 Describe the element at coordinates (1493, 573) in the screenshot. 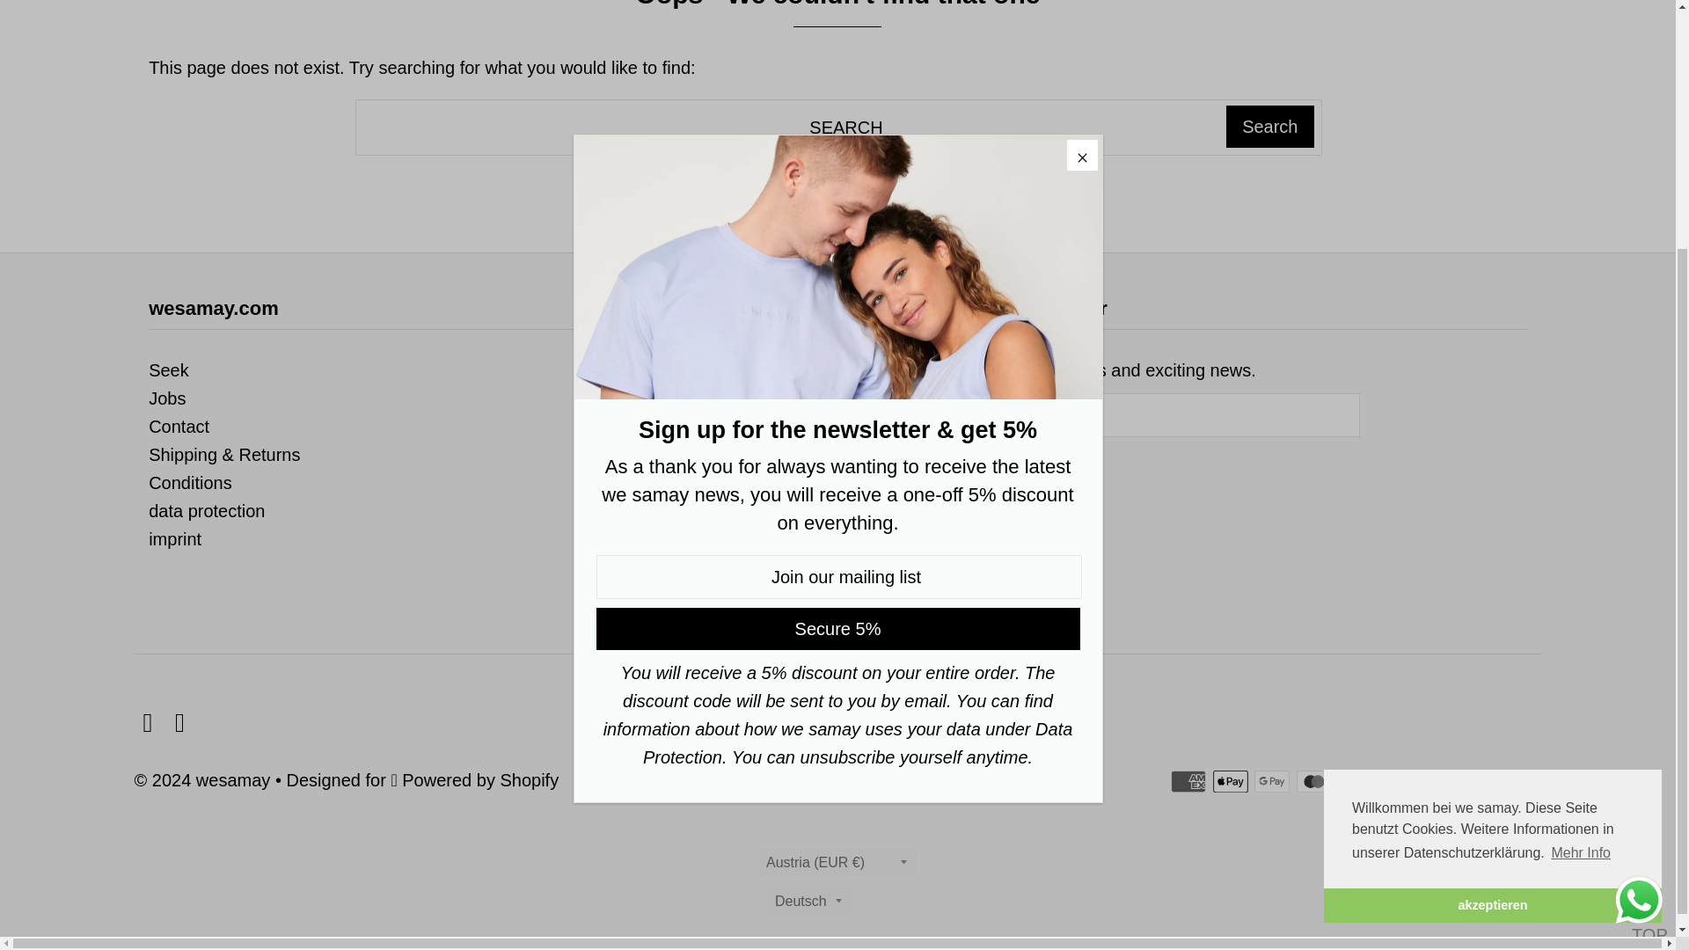

I see `akzeptieren` at that location.